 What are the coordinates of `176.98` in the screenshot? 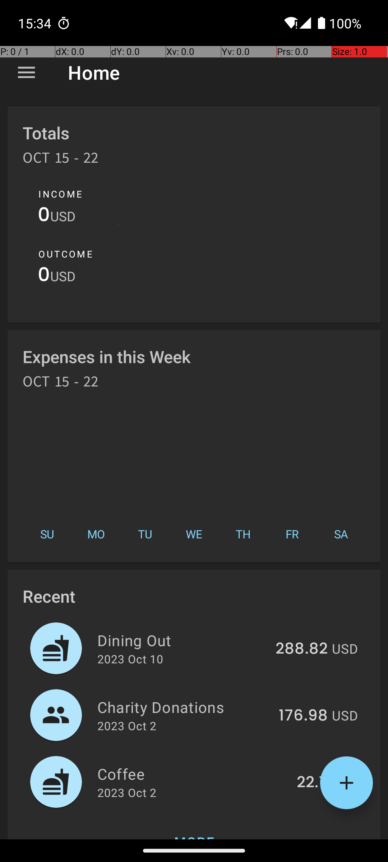 It's located at (303, 716).